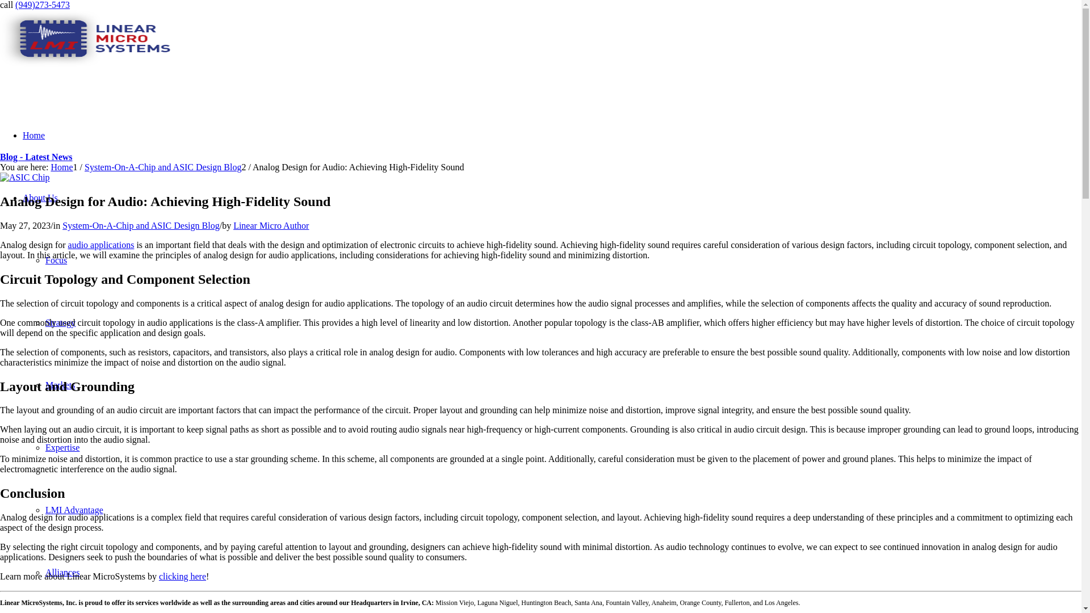  I want to click on Focus, so click(56, 260).